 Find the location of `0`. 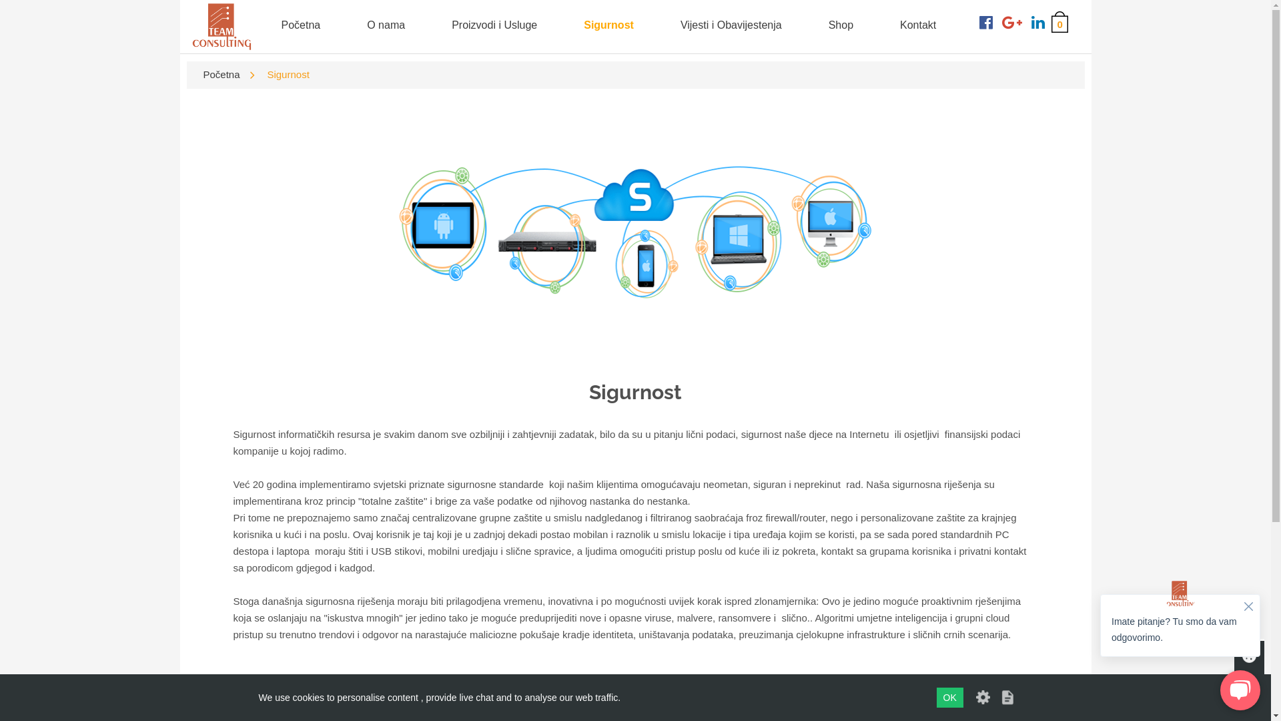

0 is located at coordinates (1059, 22).